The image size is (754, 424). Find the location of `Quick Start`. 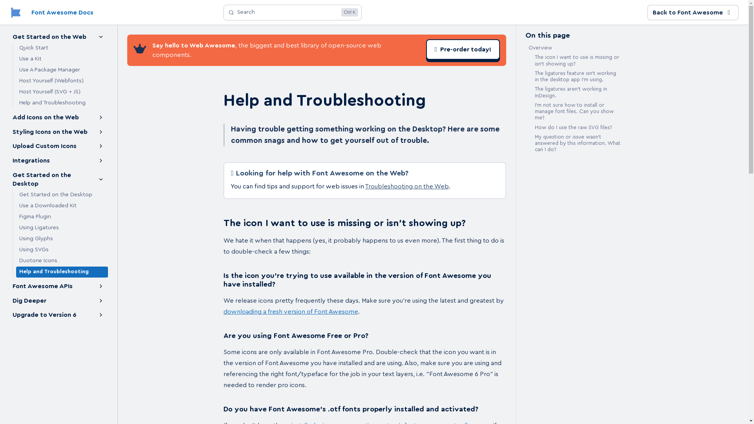

Quick Start is located at coordinates (62, 48).